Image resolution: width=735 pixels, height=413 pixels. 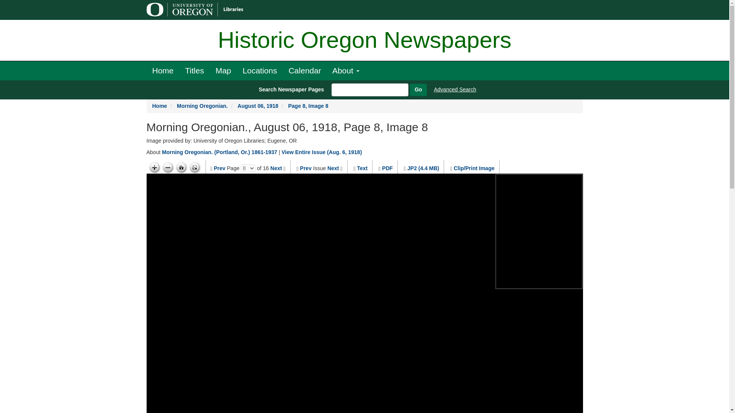 I want to click on Go home, so click(x=181, y=167).